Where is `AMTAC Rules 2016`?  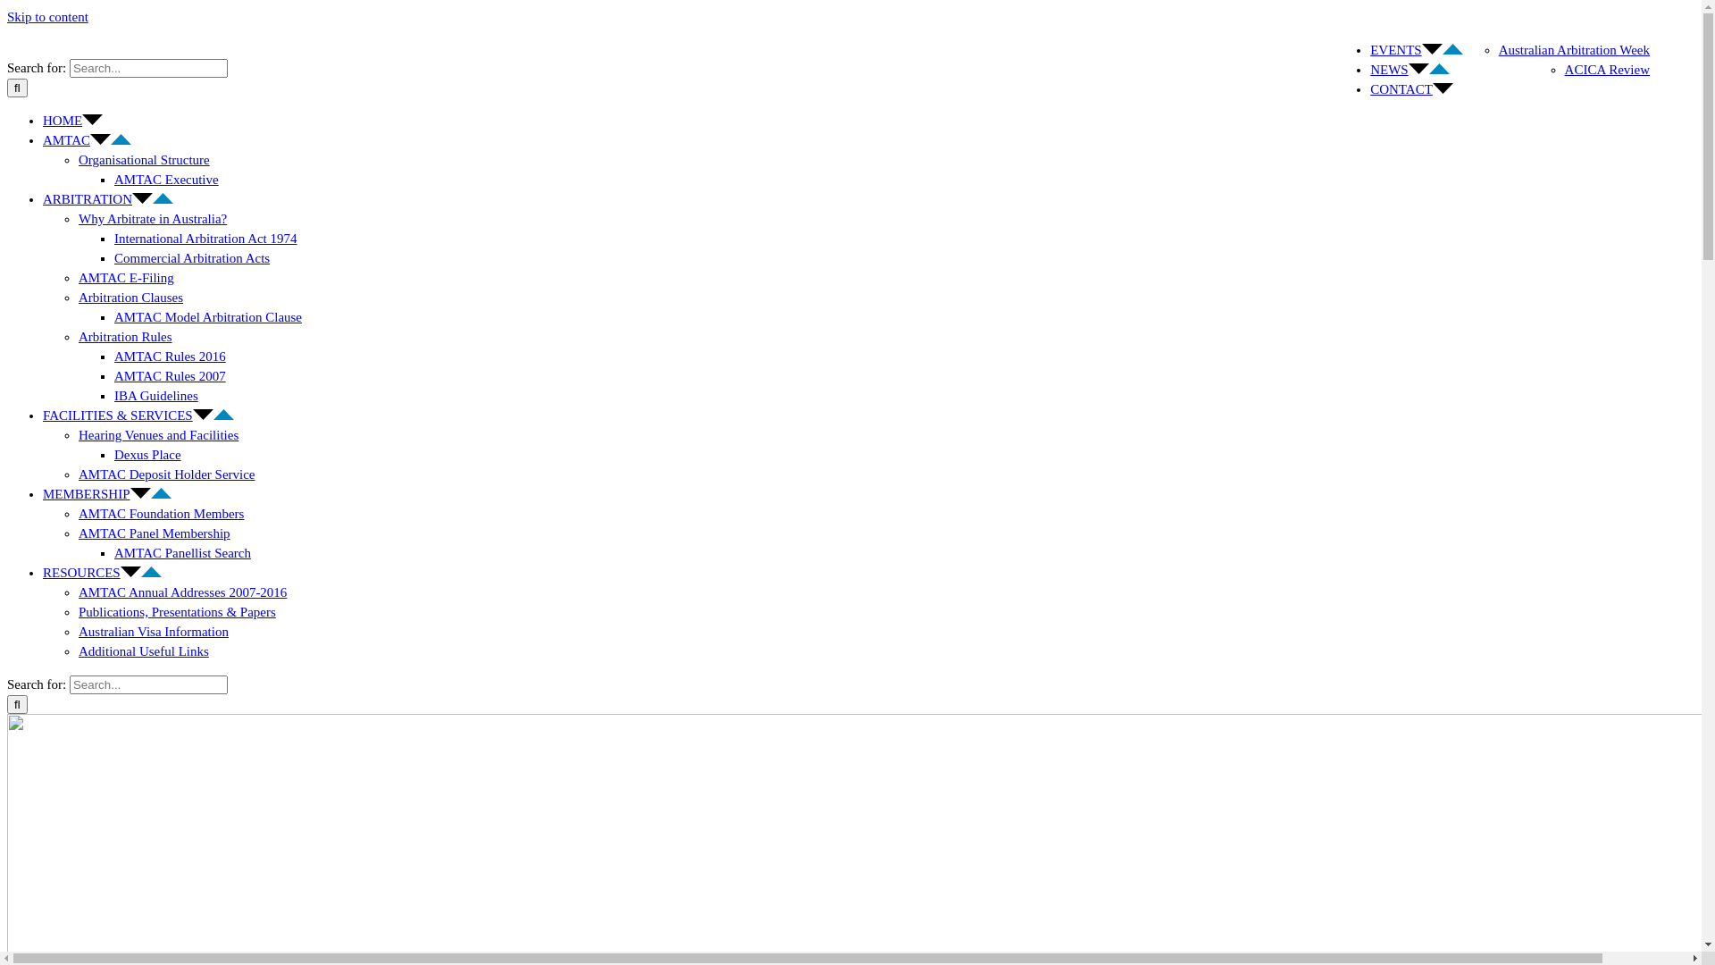 AMTAC Rules 2016 is located at coordinates (170, 357).